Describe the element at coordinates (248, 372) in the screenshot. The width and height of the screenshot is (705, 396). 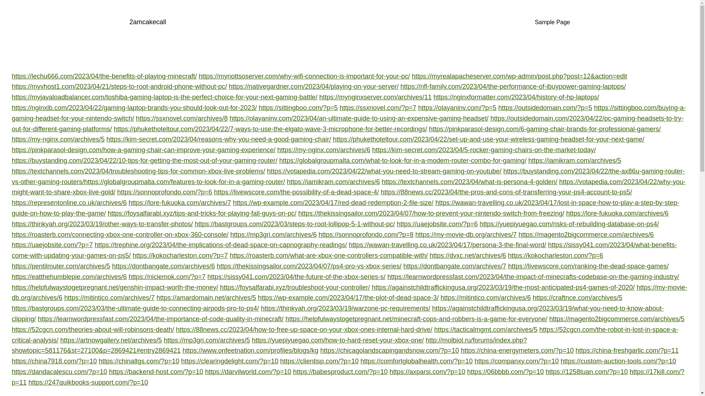
I see `https://darvilworld.com/?p=10` at that location.